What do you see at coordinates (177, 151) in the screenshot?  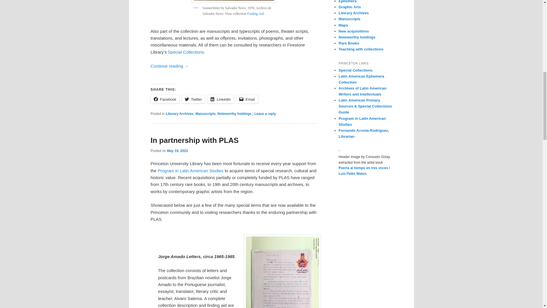 I see `11:37 am` at bounding box center [177, 151].